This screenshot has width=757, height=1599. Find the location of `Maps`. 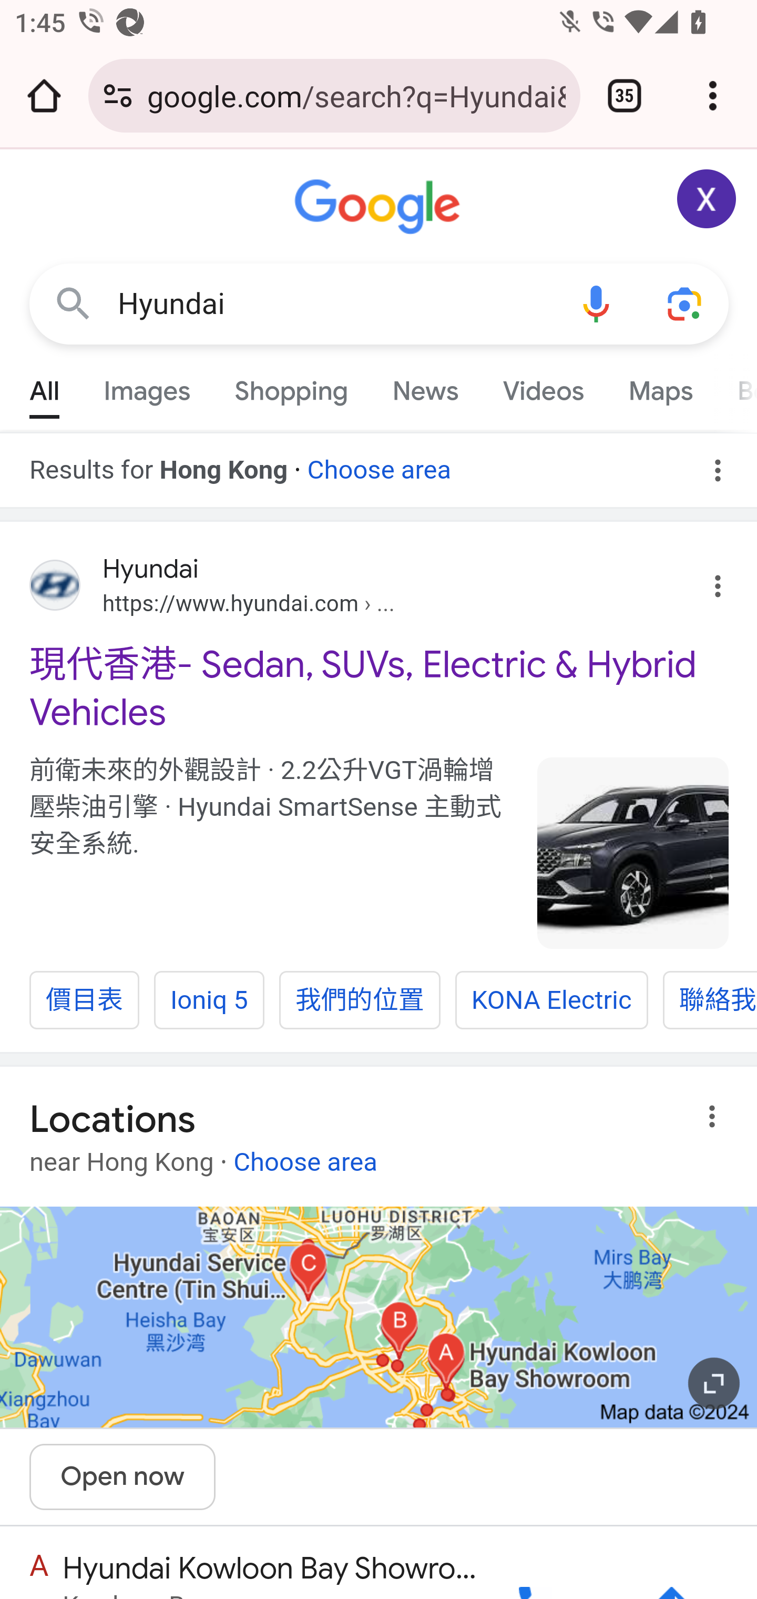

Maps is located at coordinates (660, 386).